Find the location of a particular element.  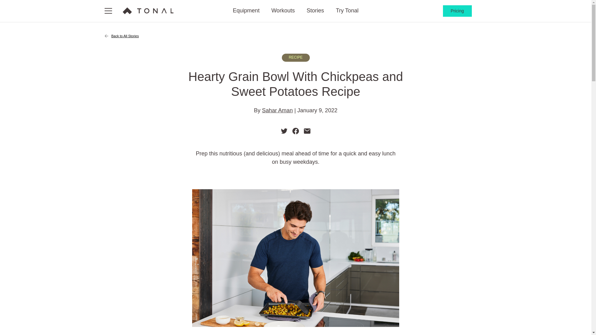

Share this on Twitter is located at coordinates (284, 130).